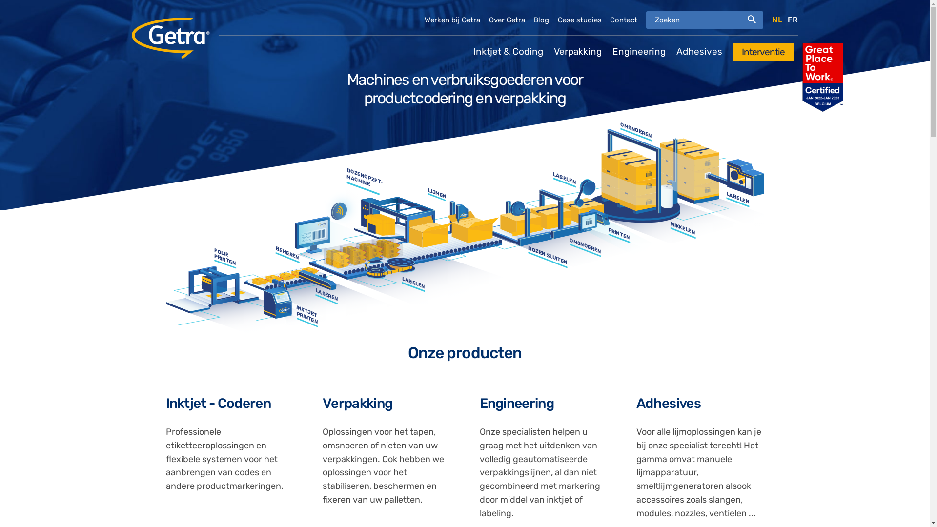  I want to click on Zoeken, so click(752, 20).